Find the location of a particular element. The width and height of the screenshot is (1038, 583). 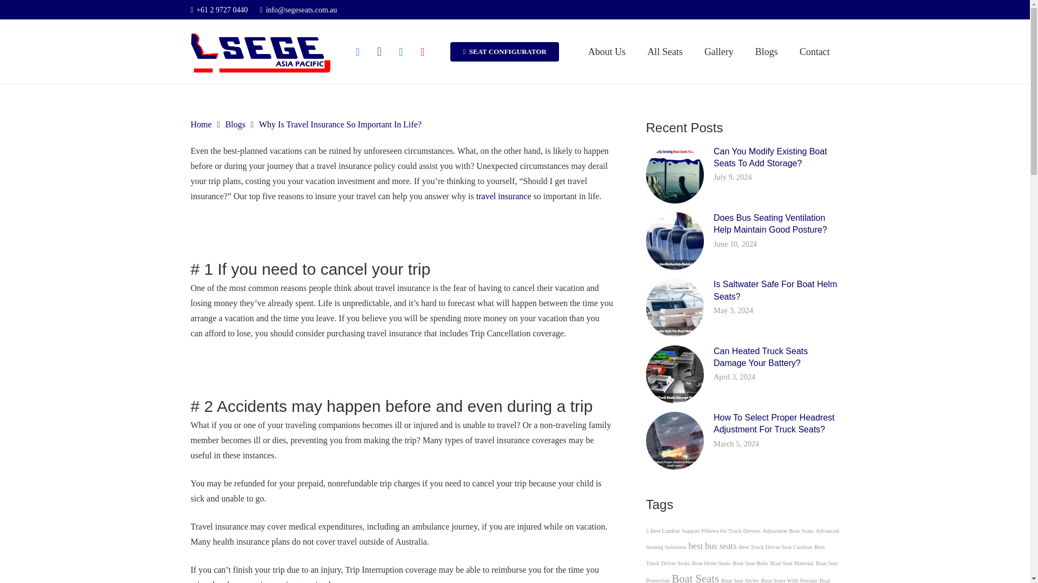

SEAT CONFIGURATOR is located at coordinates (505, 52).